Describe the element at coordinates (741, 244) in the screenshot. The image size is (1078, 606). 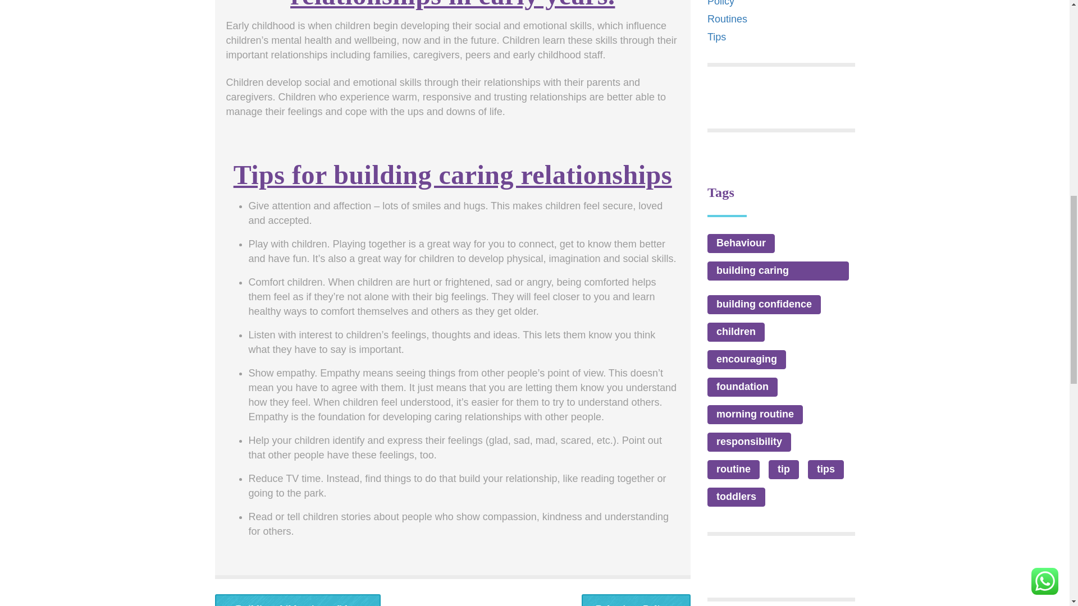
I see `Behaviour` at that location.